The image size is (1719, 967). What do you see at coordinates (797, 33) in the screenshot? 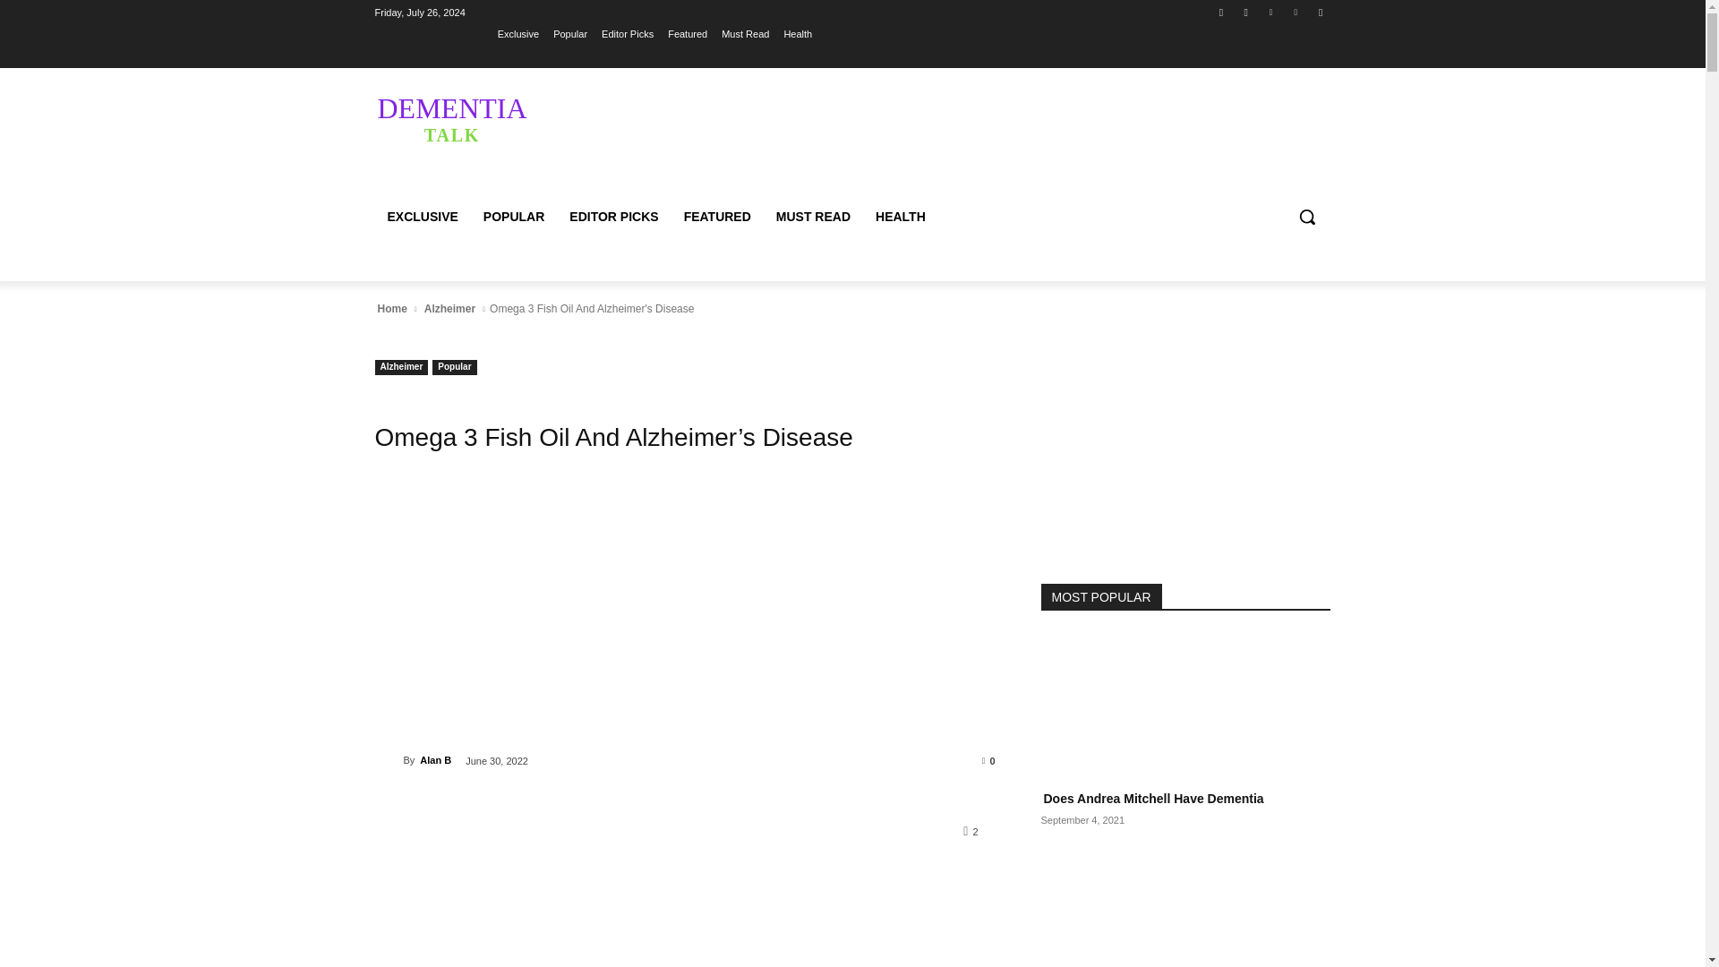
I see `Health` at bounding box center [797, 33].